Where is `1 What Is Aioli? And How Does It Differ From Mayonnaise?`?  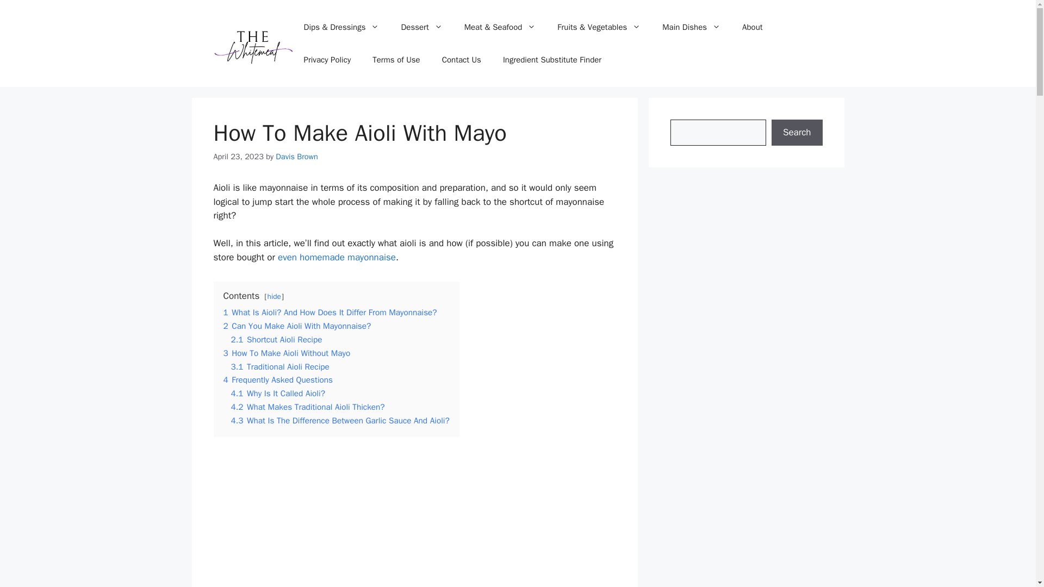 1 What Is Aioli? And How Does It Differ From Mayonnaise? is located at coordinates (330, 312).